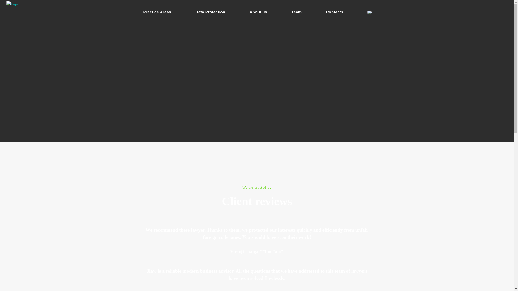  What do you see at coordinates (335, 12) in the screenshot?
I see `Contacts` at bounding box center [335, 12].